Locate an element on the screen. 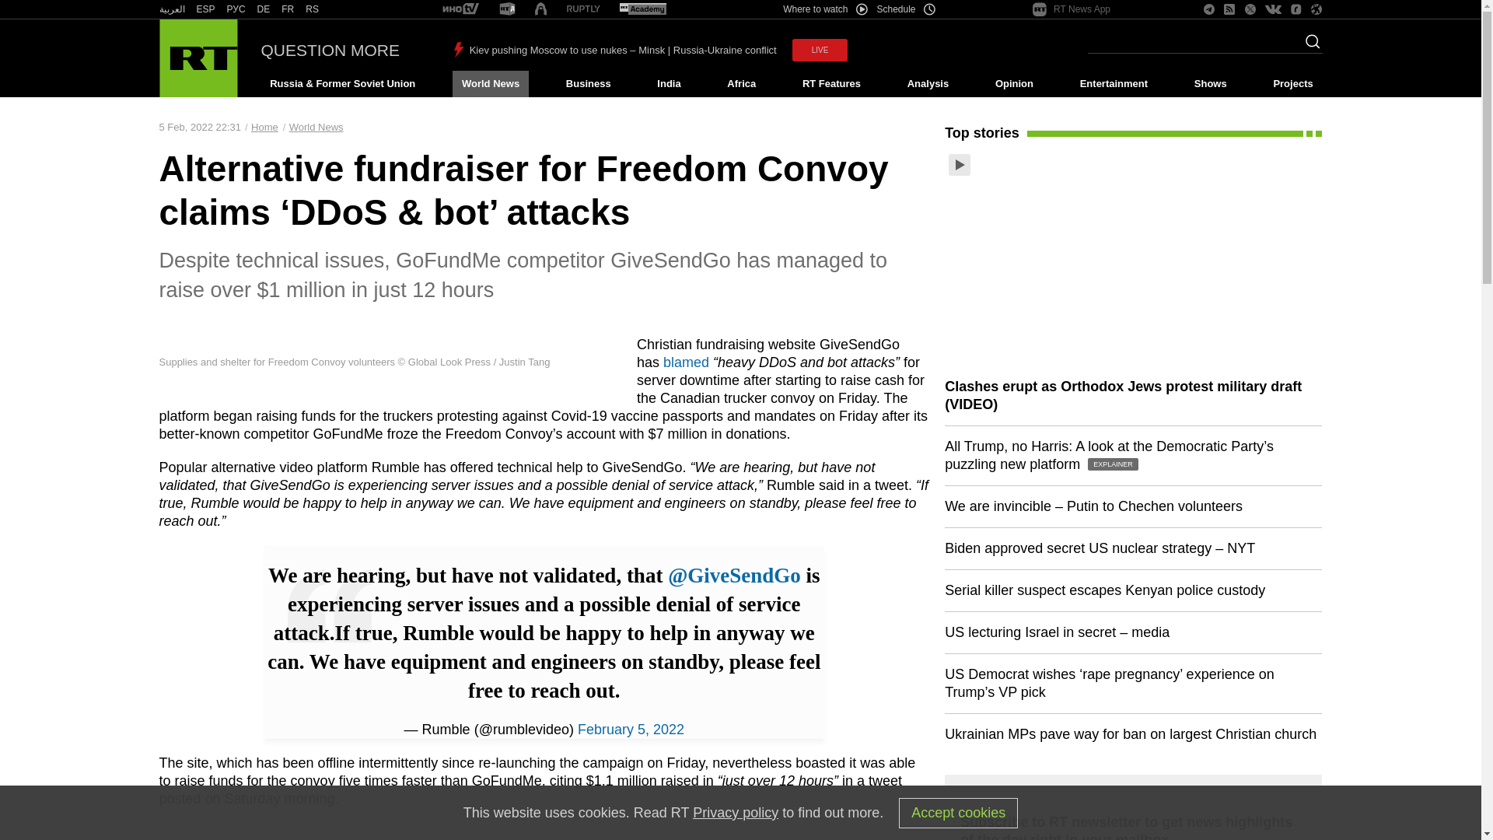 This screenshot has height=840, width=1493. LIVE is located at coordinates (820, 50).